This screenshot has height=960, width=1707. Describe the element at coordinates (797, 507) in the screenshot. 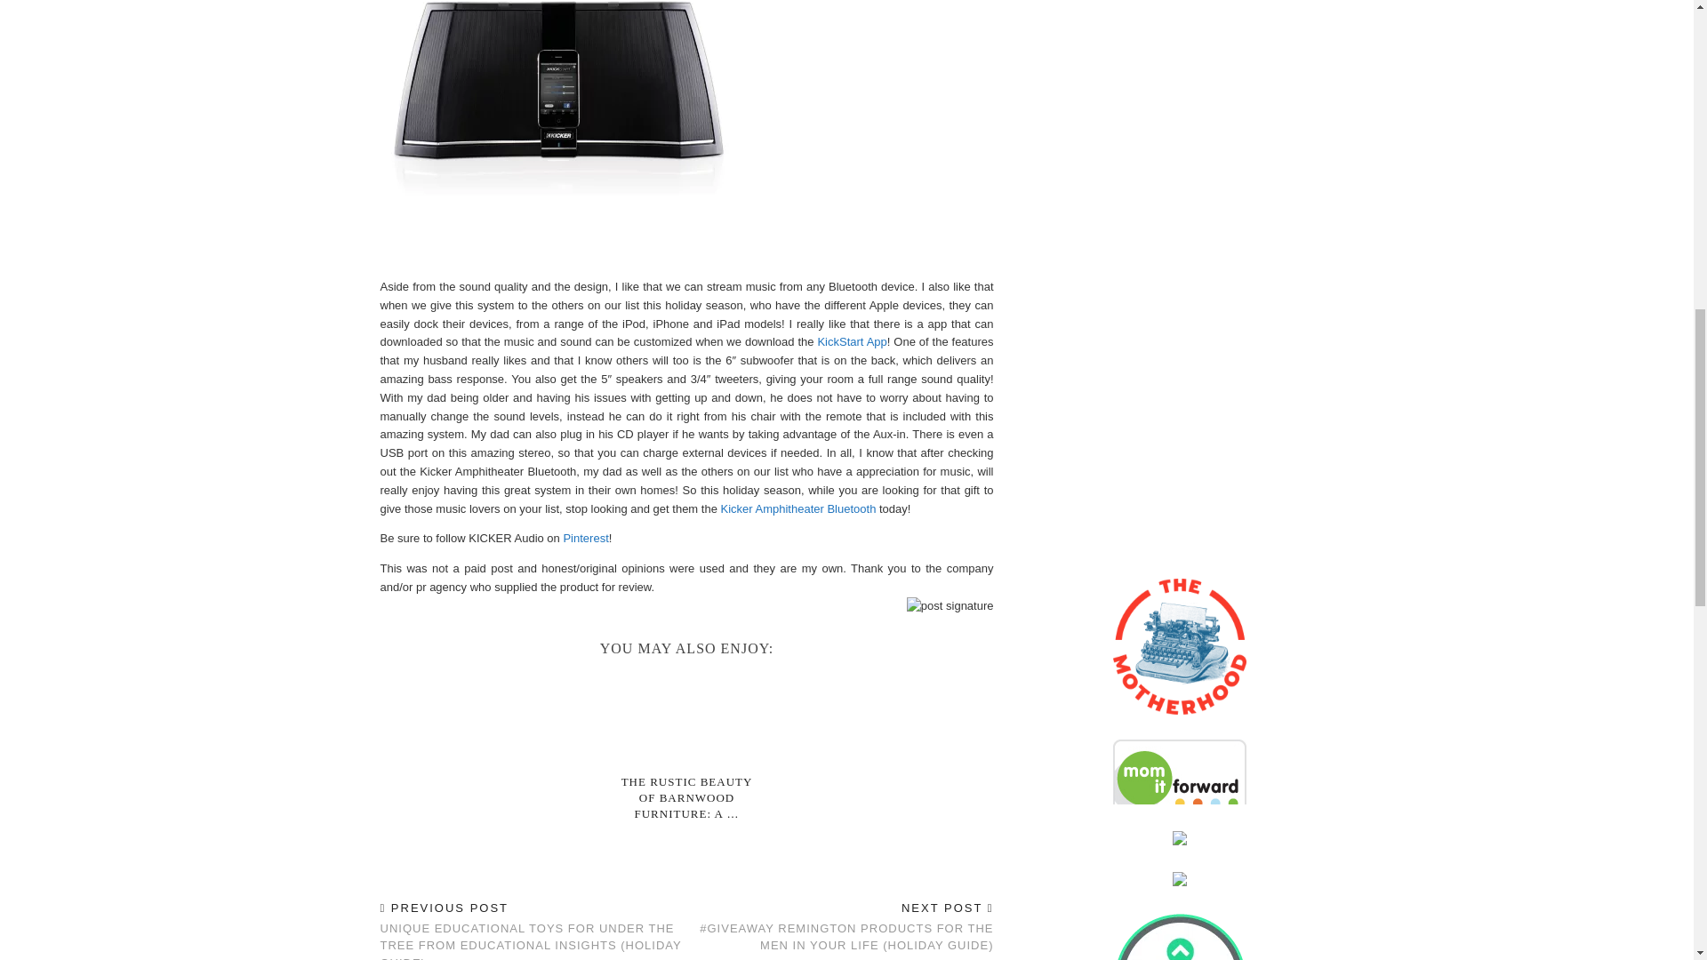

I see `Kicker Amphitheater Bluetooth` at that location.